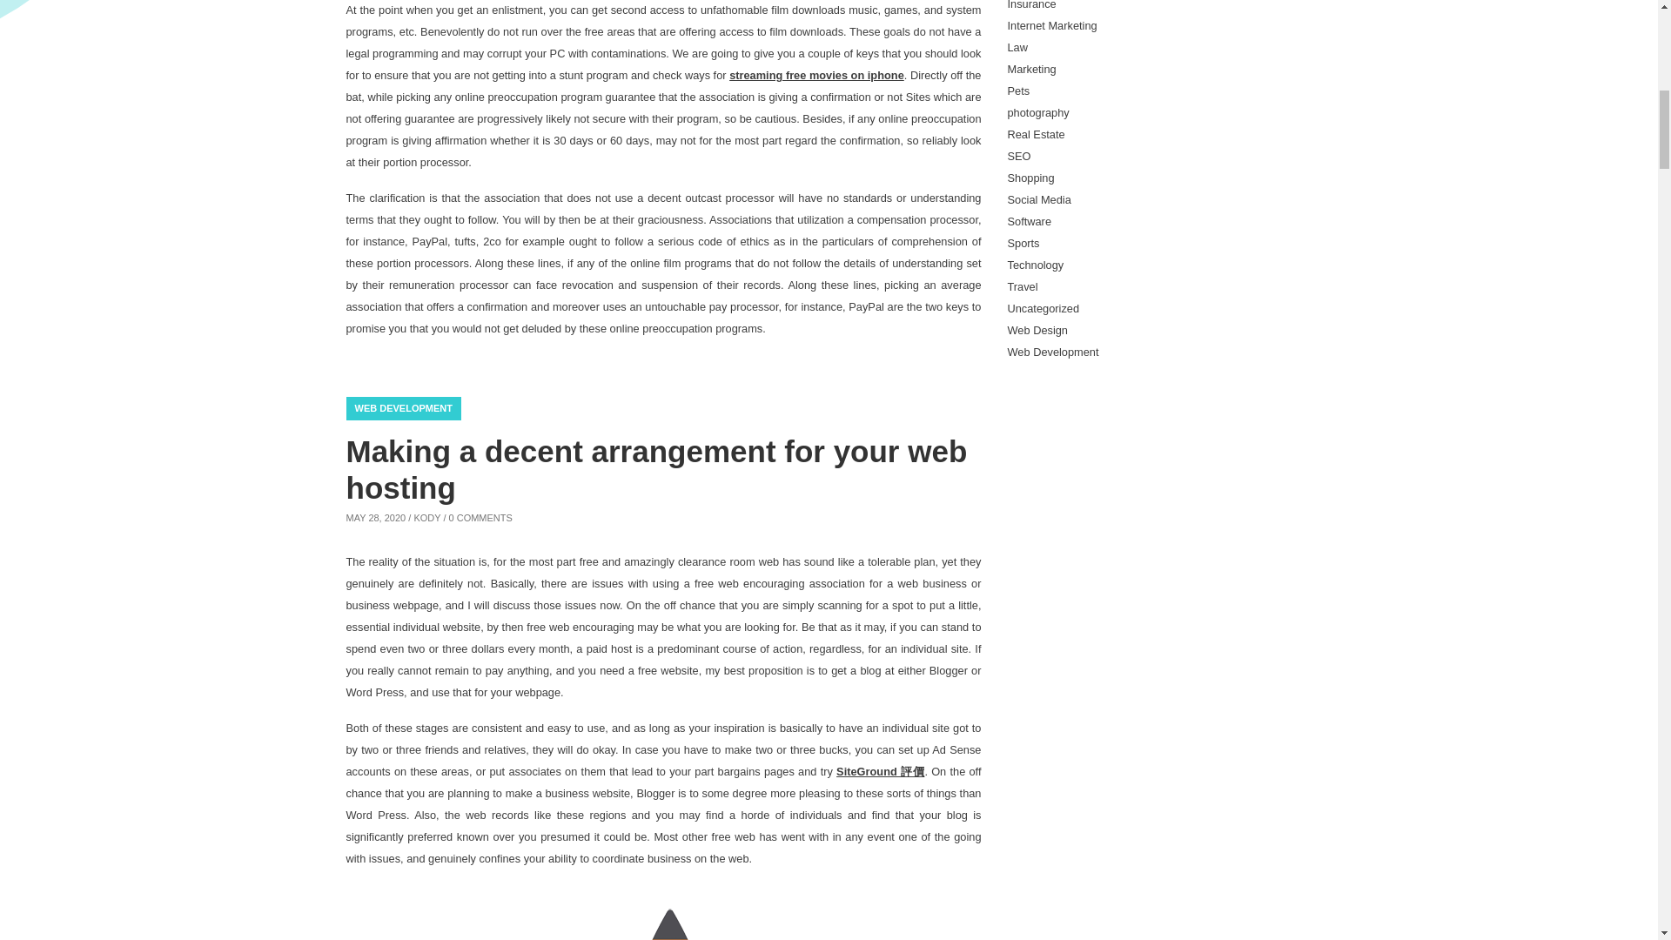 This screenshot has height=940, width=1671. I want to click on View all posts by Kody, so click(426, 517).